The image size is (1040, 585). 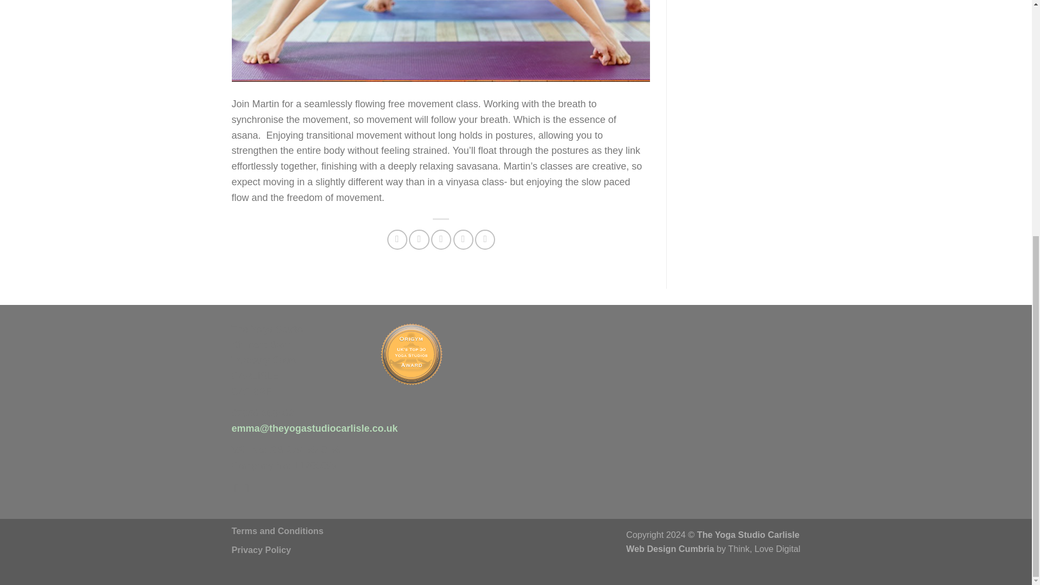 What do you see at coordinates (670, 548) in the screenshot?
I see `Web Design Cumbria` at bounding box center [670, 548].